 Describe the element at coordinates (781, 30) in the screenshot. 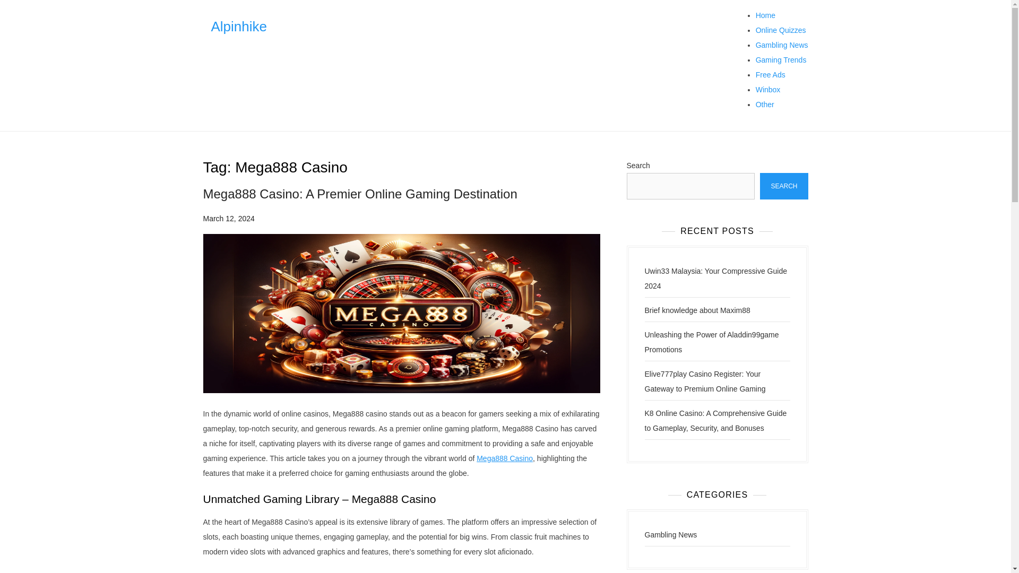

I see `Online Quizzes` at that location.